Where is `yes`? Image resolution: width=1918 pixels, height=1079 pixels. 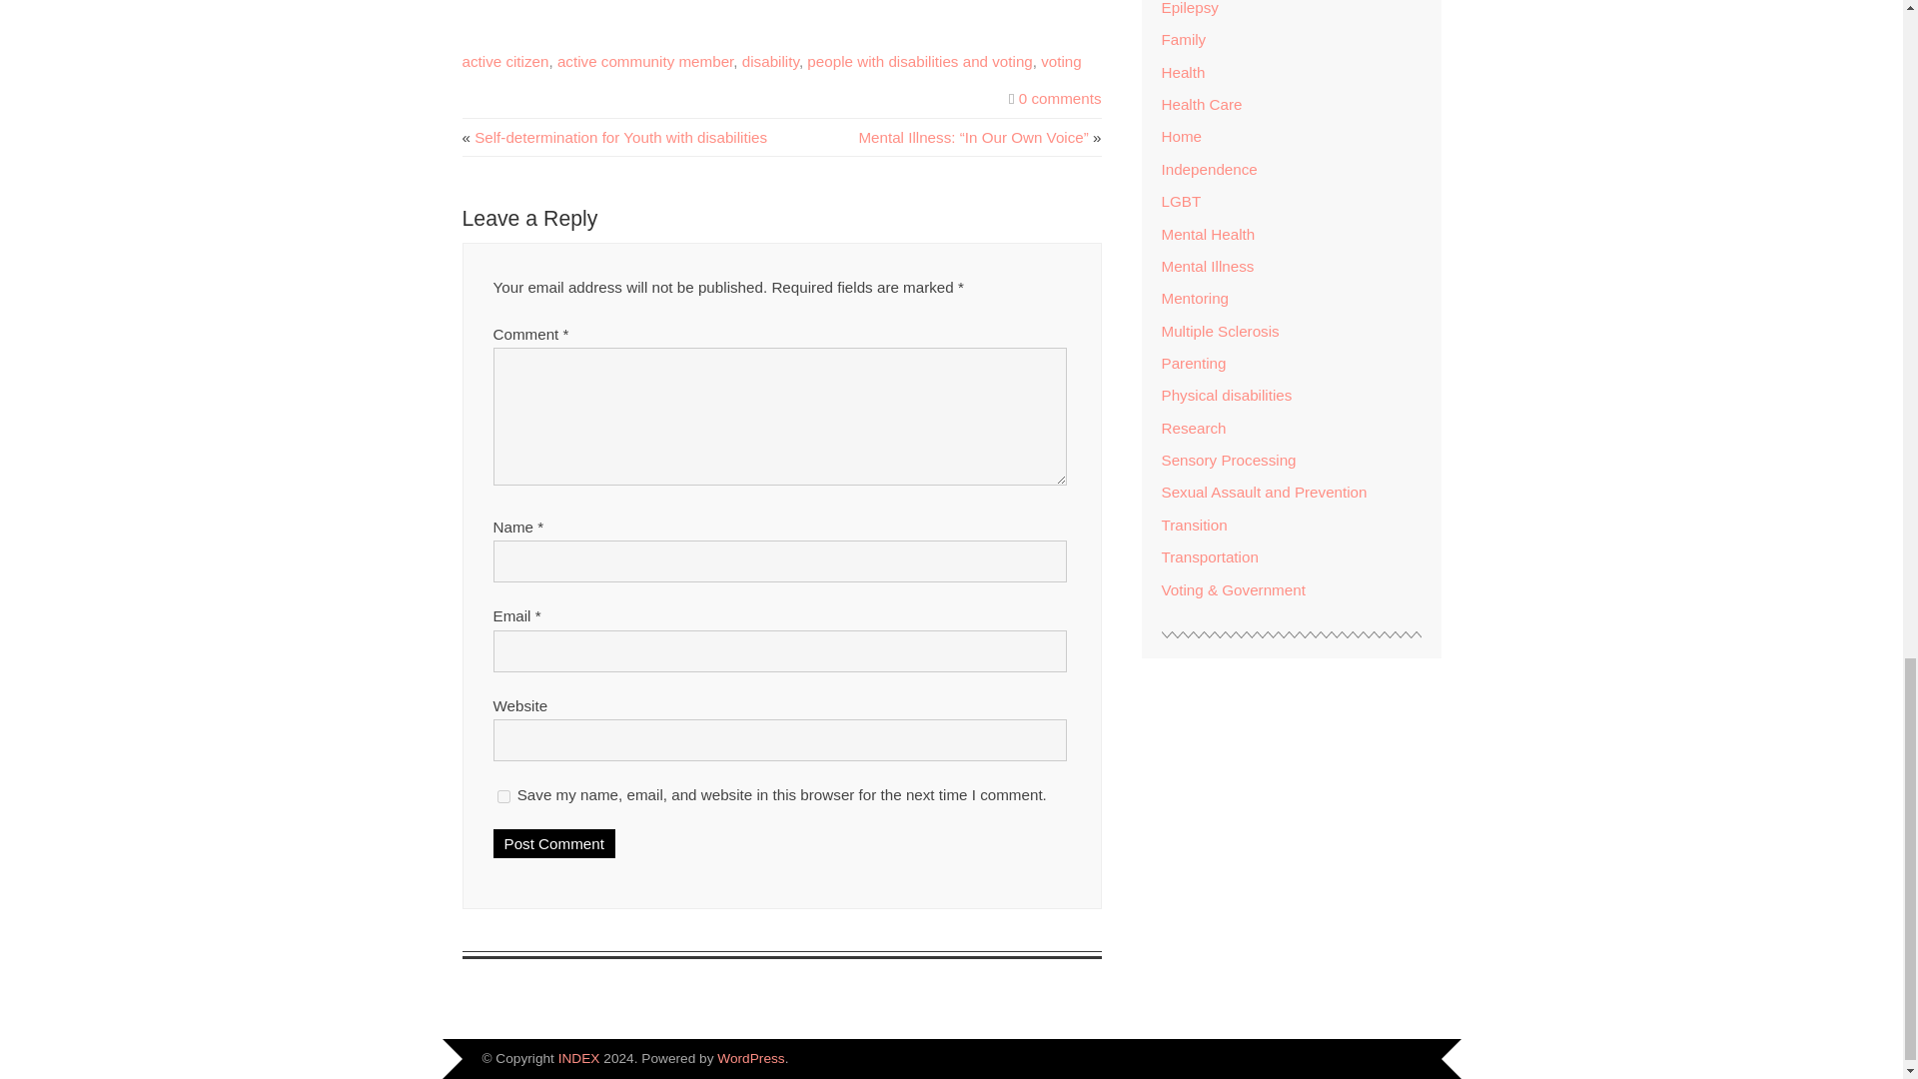 yes is located at coordinates (503, 795).